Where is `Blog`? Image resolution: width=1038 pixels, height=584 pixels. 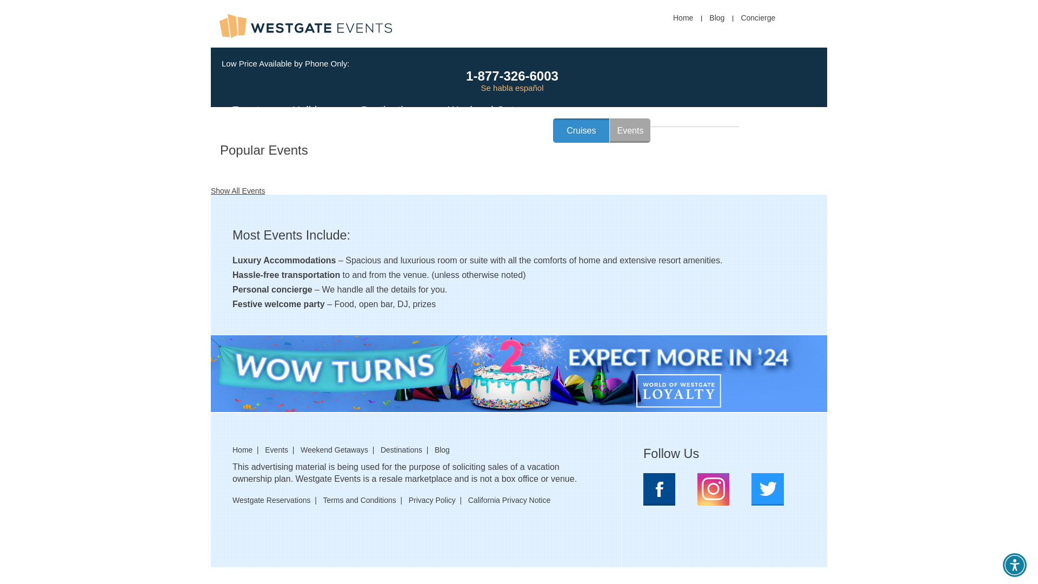
Blog is located at coordinates (717, 17).